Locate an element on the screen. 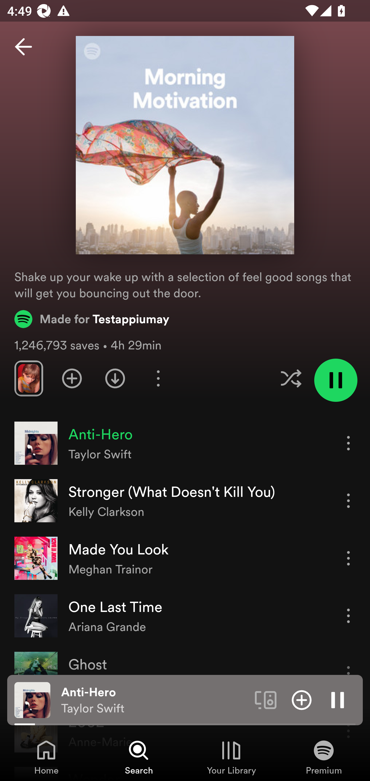 This screenshot has height=781, width=370. Your Library, Tab 3 of 4 Your Library Your Library is located at coordinates (231, 757).